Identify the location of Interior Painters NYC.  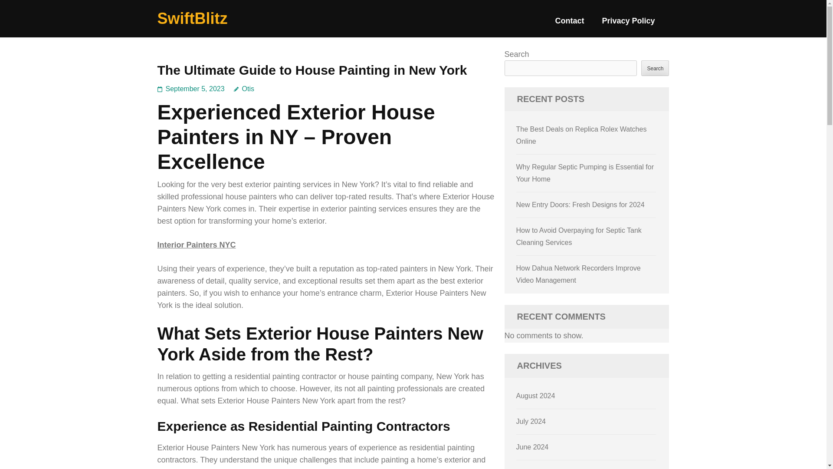
(196, 245).